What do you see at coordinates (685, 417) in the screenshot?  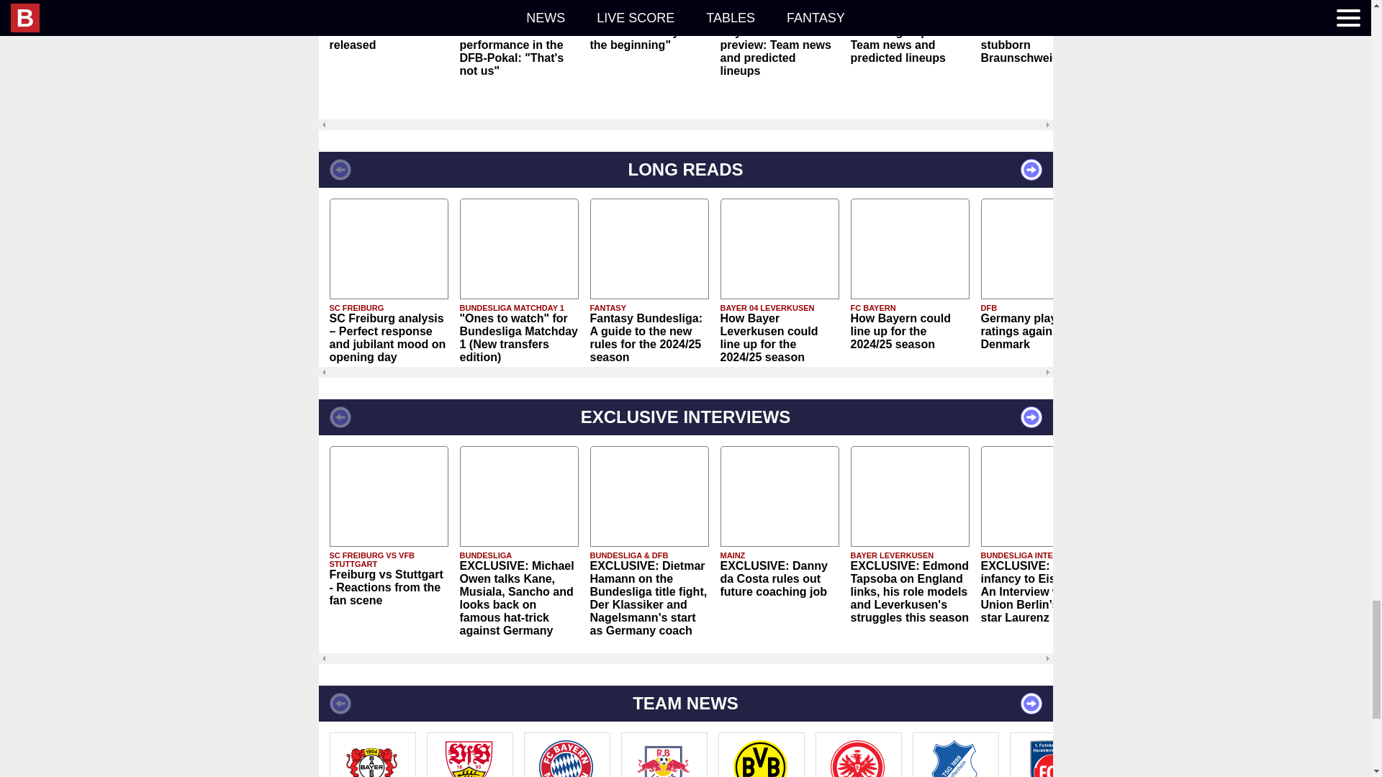 I see `EXCLUSIVE INTERVIEWS` at bounding box center [685, 417].